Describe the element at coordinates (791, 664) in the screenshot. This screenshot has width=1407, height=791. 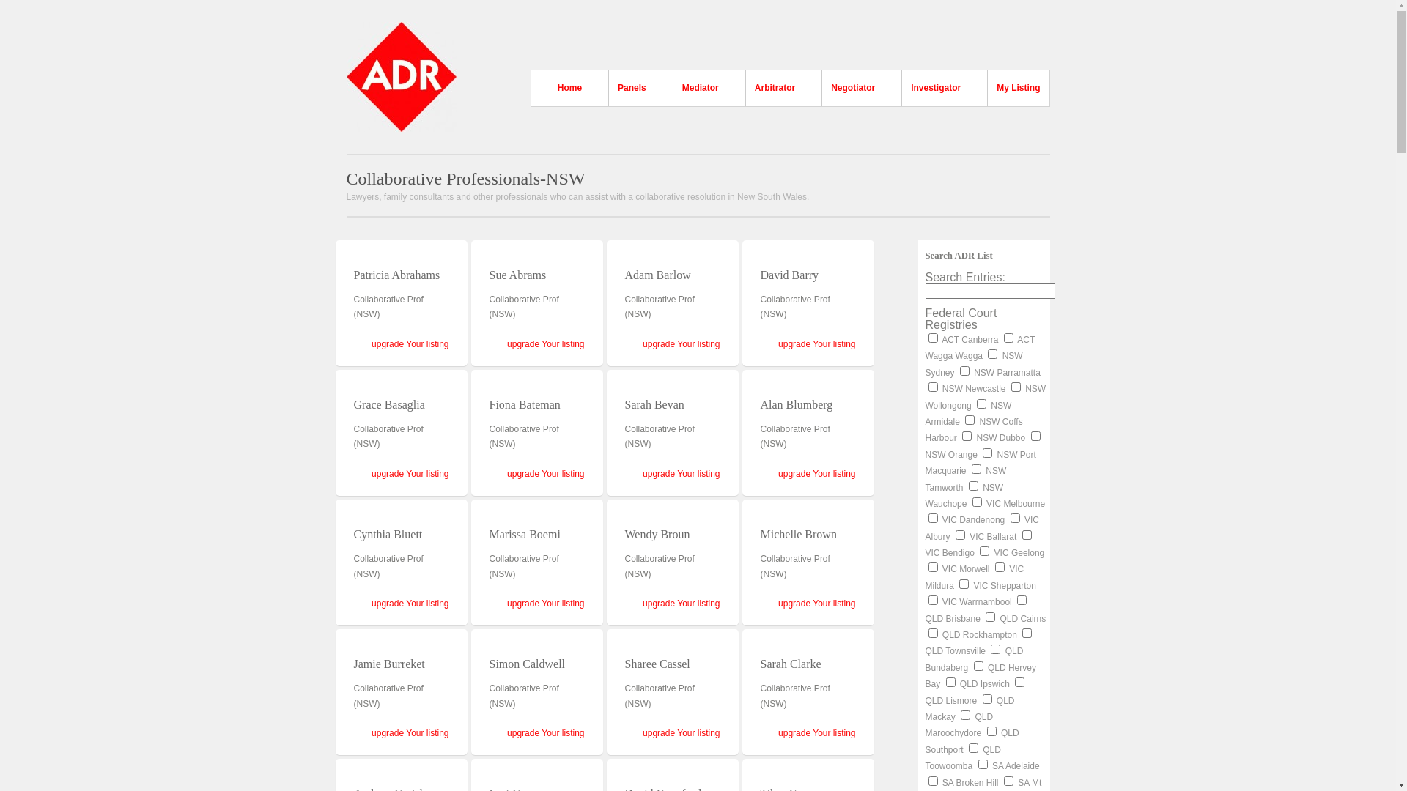
I see `Sarah Clarke` at that location.